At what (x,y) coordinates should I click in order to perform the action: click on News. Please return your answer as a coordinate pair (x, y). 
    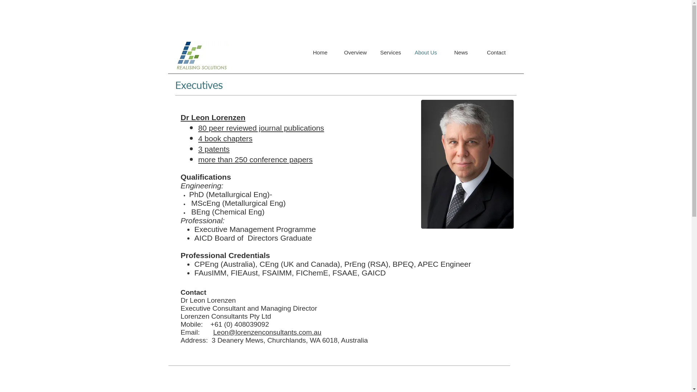
    Looking at the image, I should click on (461, 53).